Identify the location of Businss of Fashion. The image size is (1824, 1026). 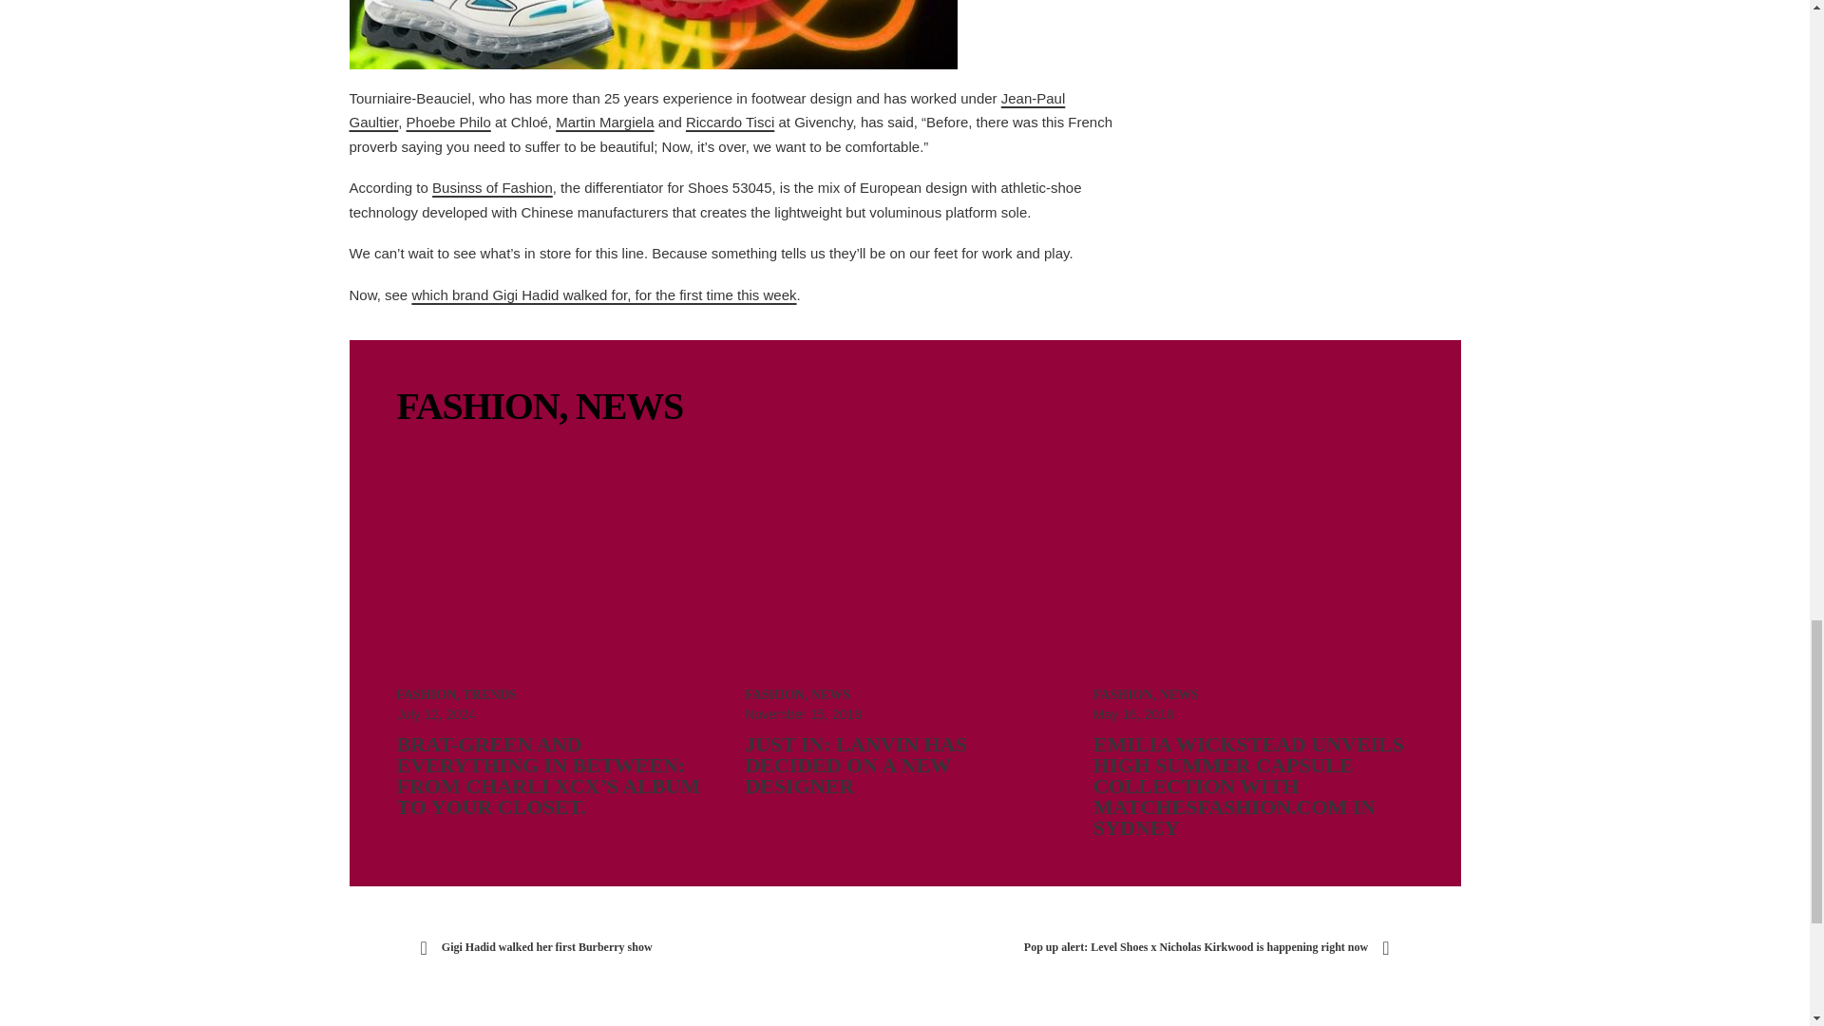
(492, 188).